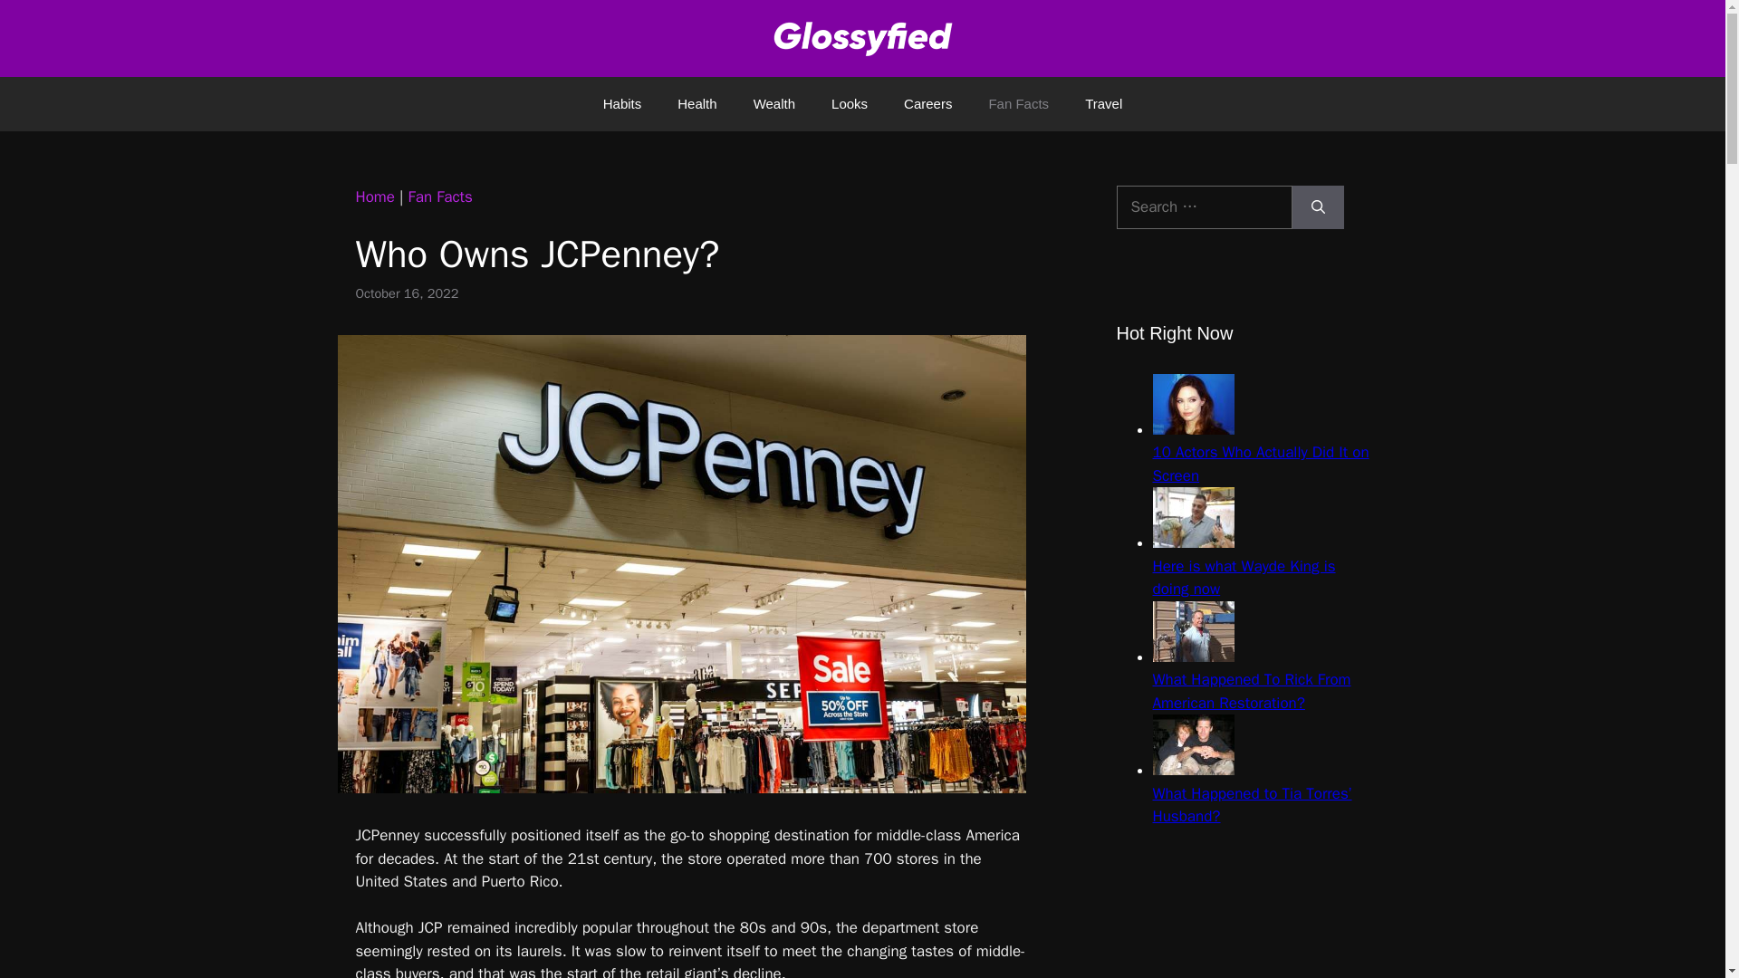 Image resolution: width=1739 pixels, height=978 pixels. Describe the element at coordinates (374, 197) in the screenshot. I see `Home` at that location.